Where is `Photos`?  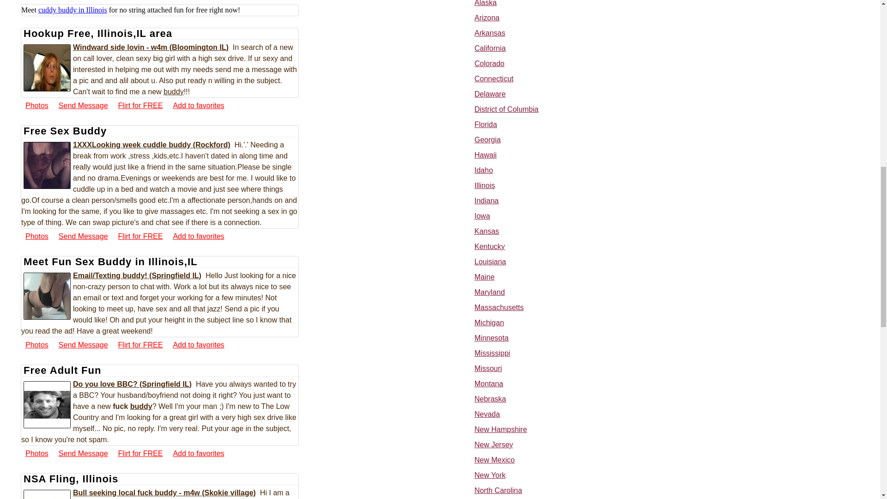
Photos is located at coordinates (36, 236).